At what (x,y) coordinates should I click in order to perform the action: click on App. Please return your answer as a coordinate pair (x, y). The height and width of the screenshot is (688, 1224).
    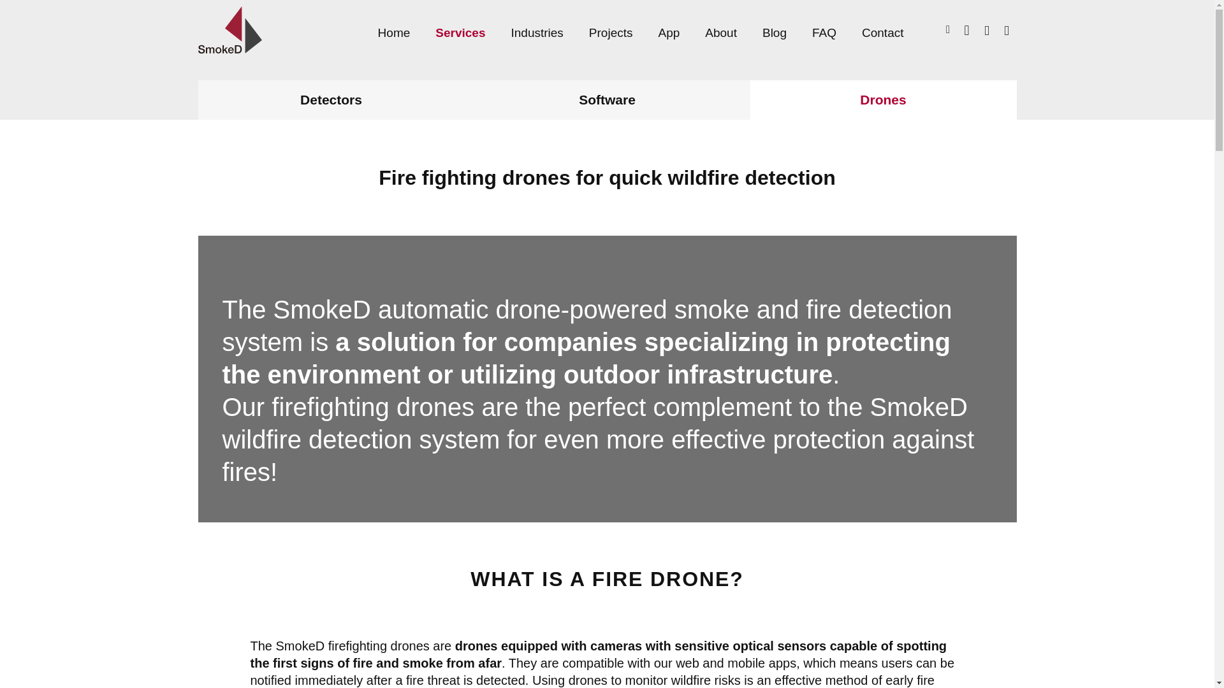
    Looking at the image, I should click on (668, 32).